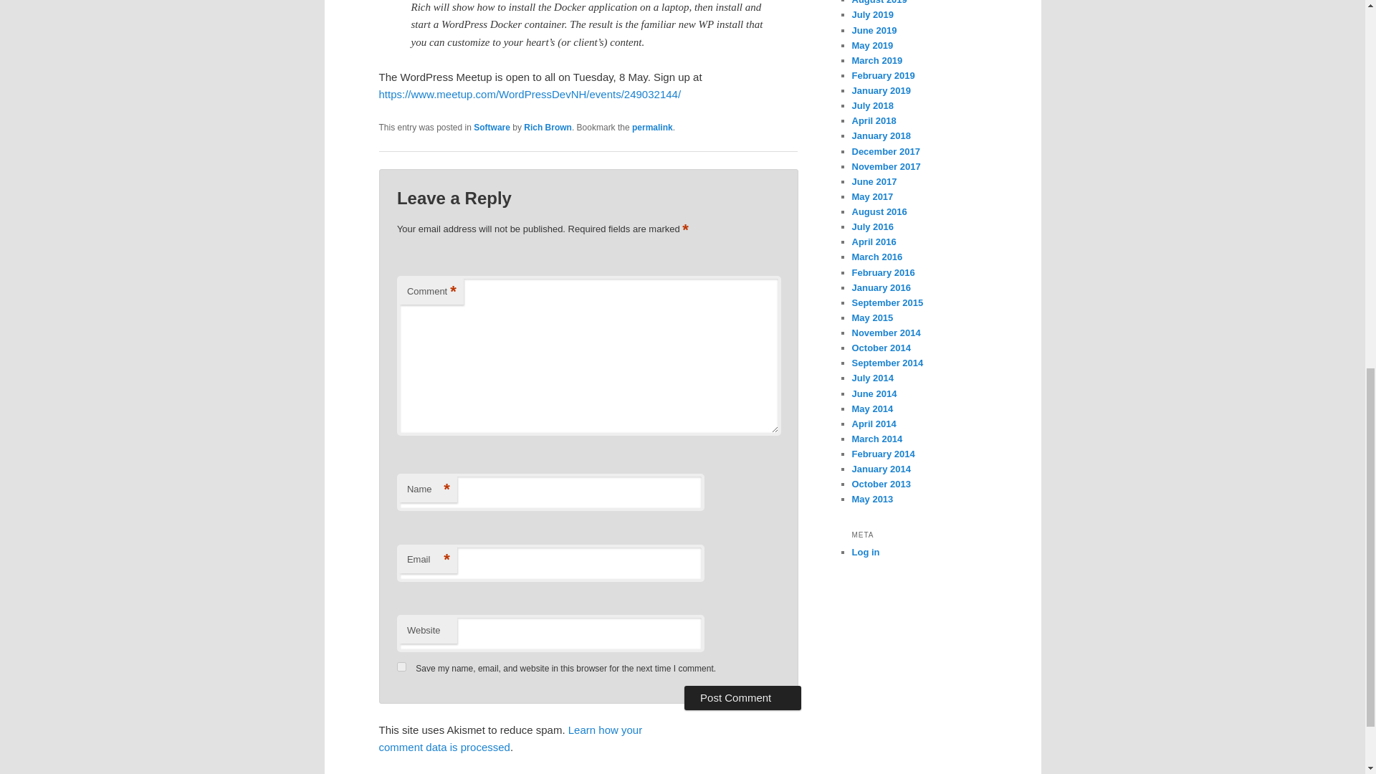  Describe the element at coordinates (401, 666) in the screenshot. I see `yes` at that location.